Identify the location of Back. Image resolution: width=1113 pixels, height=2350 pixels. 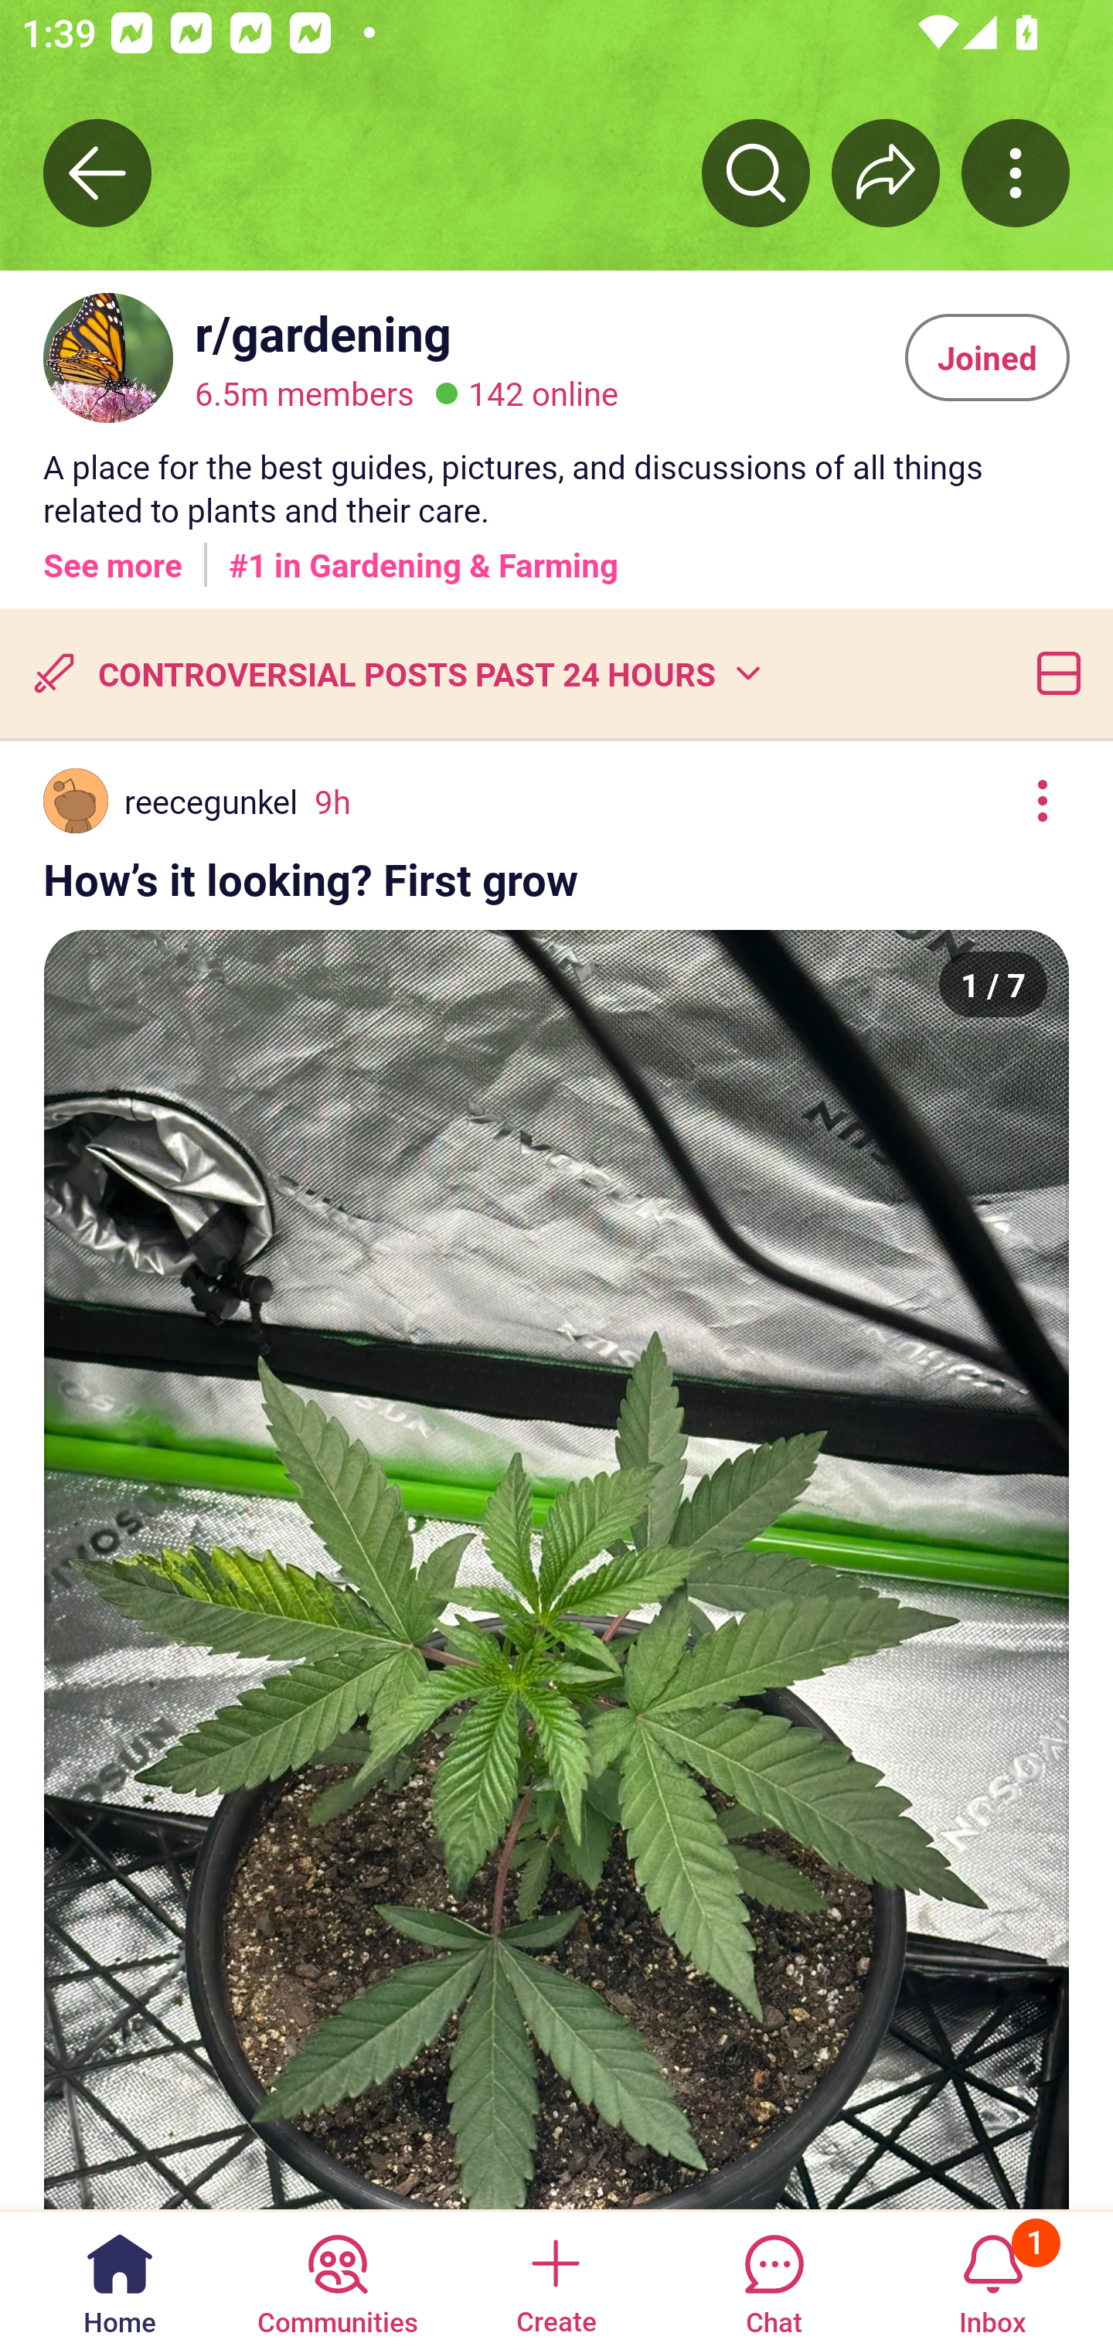
(97, 172).